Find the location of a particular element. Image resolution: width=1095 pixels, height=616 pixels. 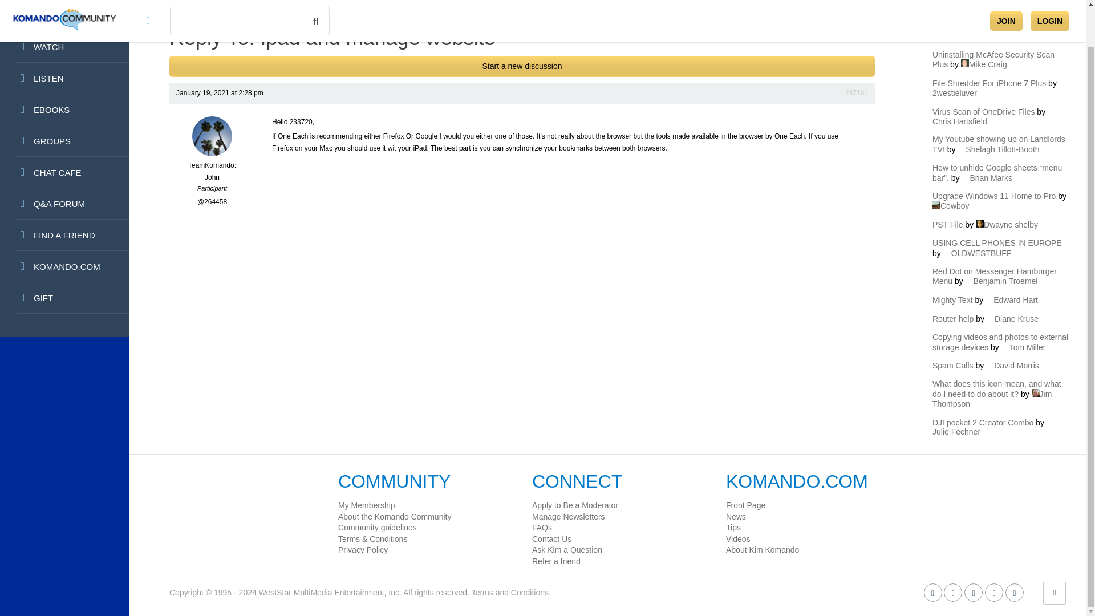

View 2westieluver's profile is located at coordinates (999, 88).